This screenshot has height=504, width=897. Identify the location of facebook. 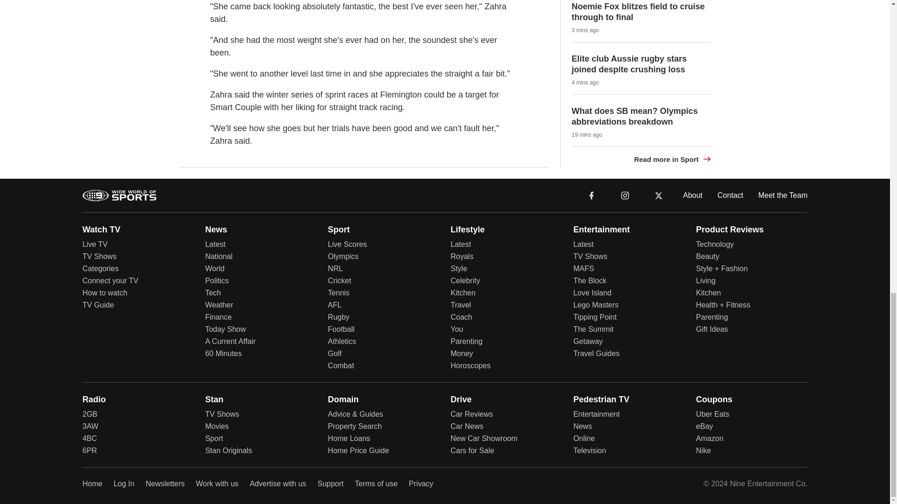
(591, 195).